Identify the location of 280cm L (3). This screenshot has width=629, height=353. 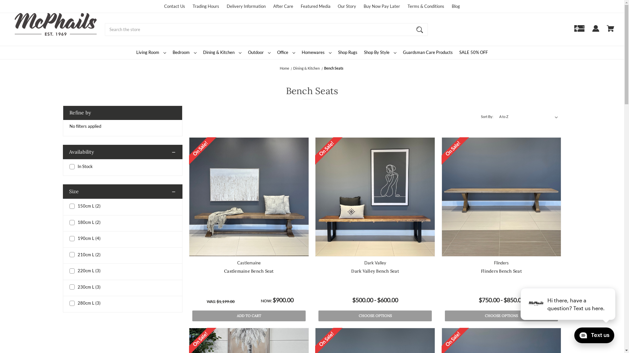
(123, 303).